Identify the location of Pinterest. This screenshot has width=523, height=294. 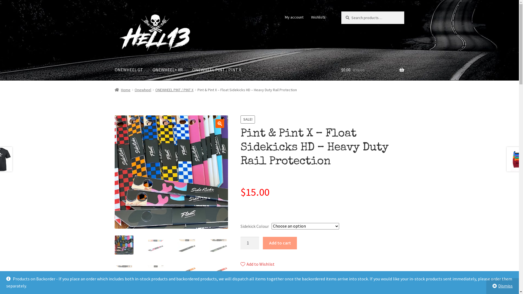
(332, 287).